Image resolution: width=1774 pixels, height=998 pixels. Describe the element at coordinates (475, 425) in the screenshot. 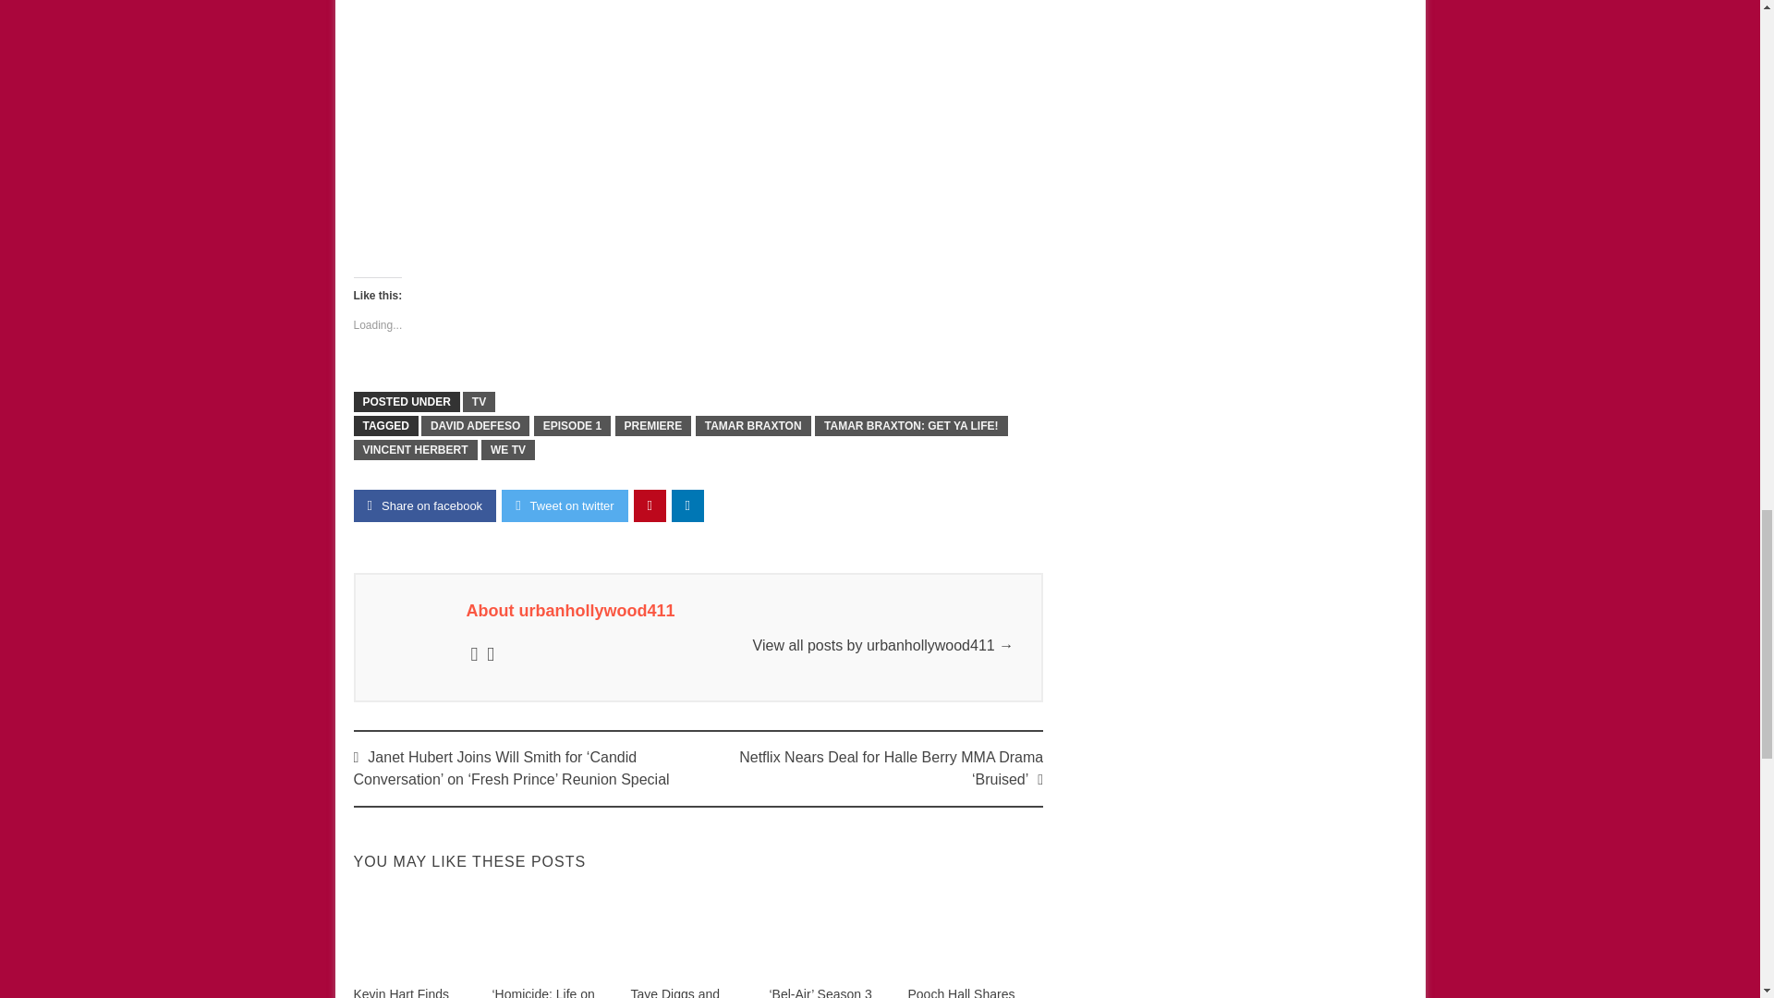

I see `DAVID ADEFESO` at that location.